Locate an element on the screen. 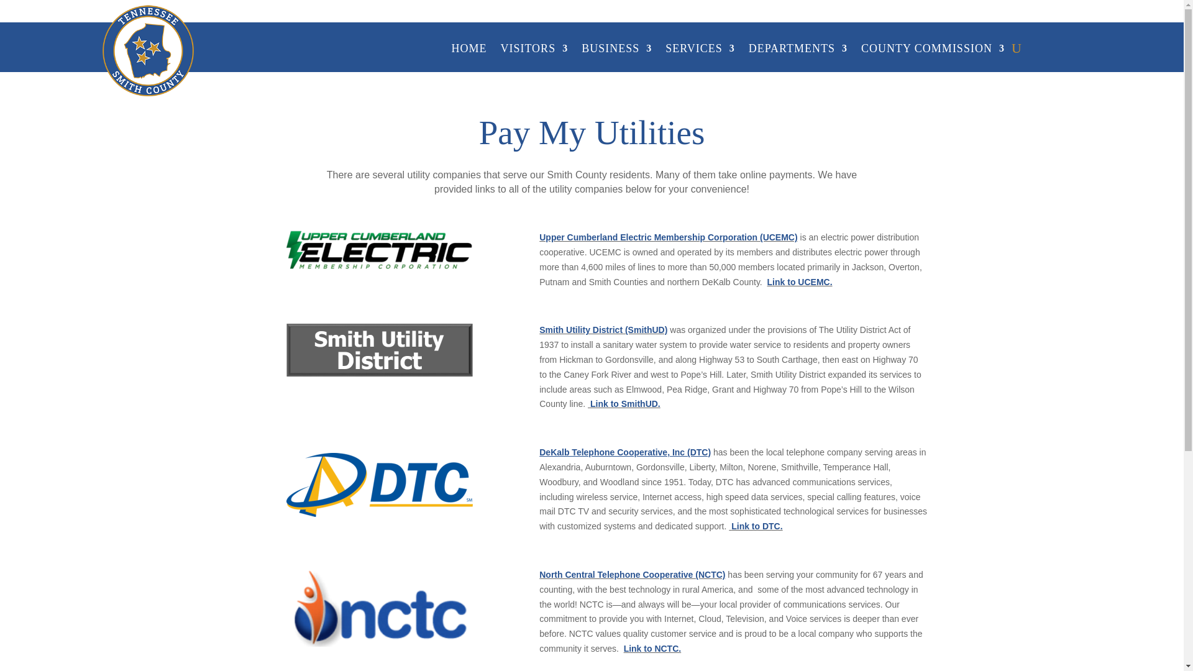 The height and width of the screenshot is (671, 1193). HOME is located at coordinates (469, 51).